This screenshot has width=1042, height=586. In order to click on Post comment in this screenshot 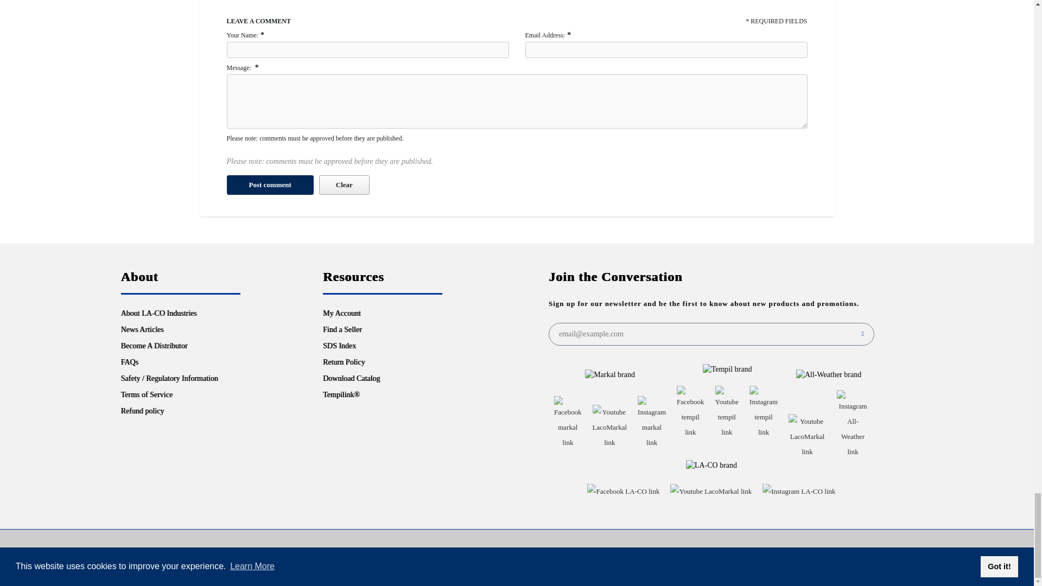, I will do `click(270, 184)`.